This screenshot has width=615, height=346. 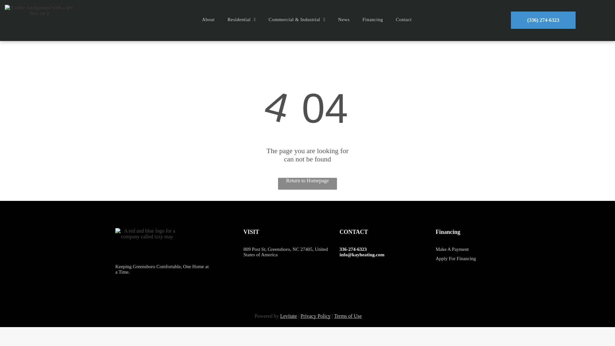 I want to click on Levitate, so click(x=289, y=316).